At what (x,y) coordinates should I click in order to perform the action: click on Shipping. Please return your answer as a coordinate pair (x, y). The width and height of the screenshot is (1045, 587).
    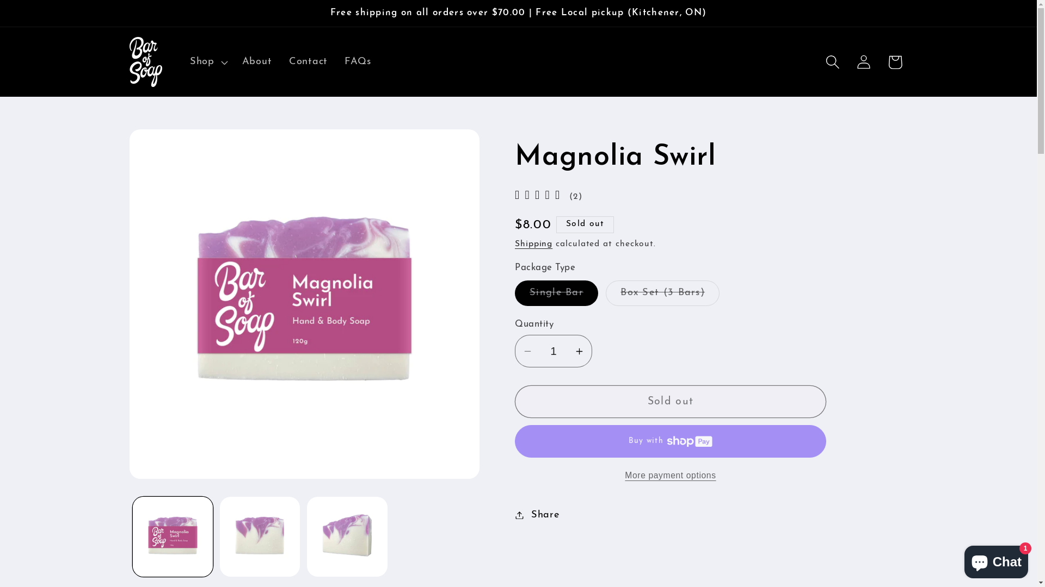
    Looking at the image, I should click on (533, 244).